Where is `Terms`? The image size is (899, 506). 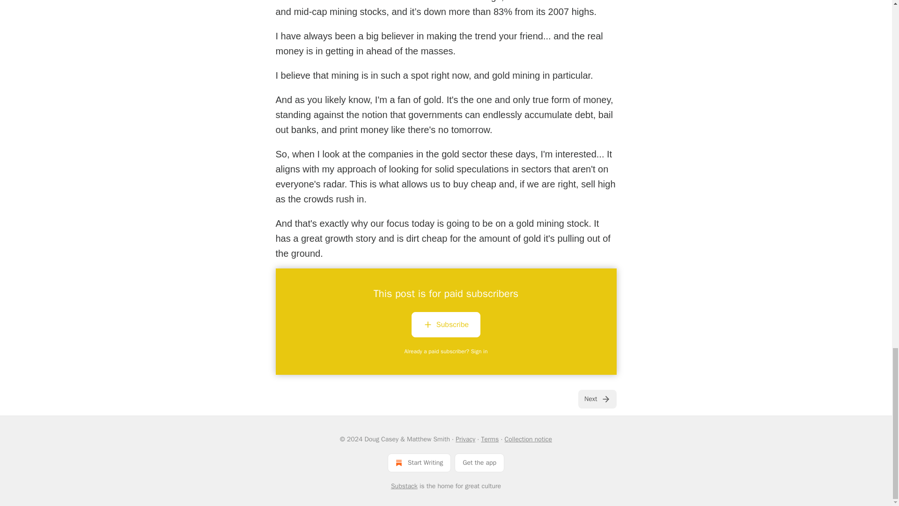
Terms is located at coordinates (490, 439).